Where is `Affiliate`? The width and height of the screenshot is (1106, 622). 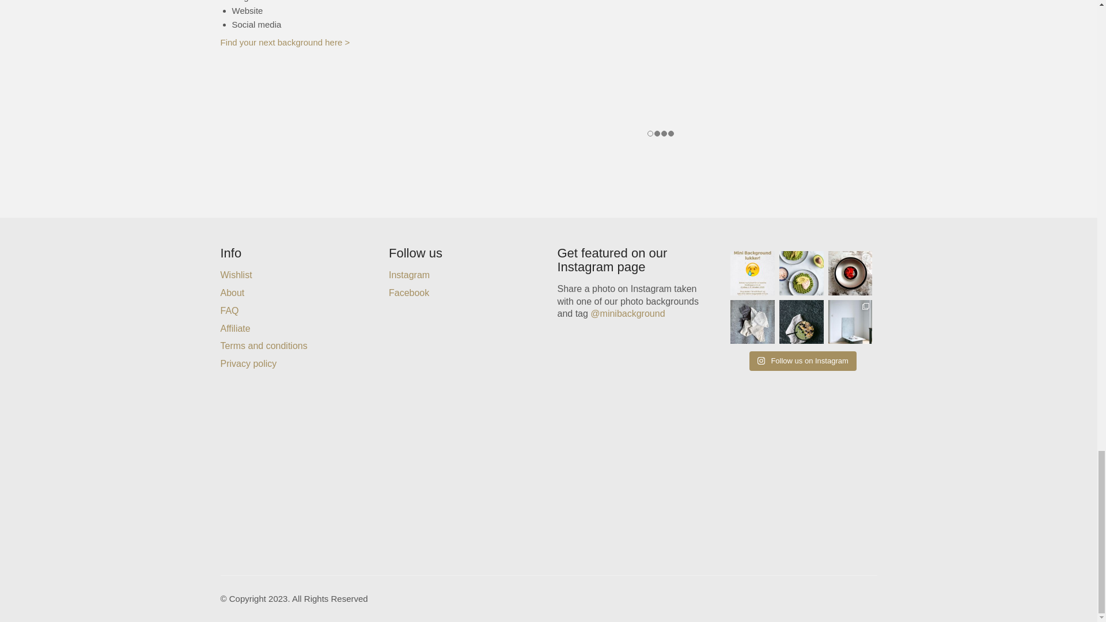 Affiliate is located at coordinates (235, 328).